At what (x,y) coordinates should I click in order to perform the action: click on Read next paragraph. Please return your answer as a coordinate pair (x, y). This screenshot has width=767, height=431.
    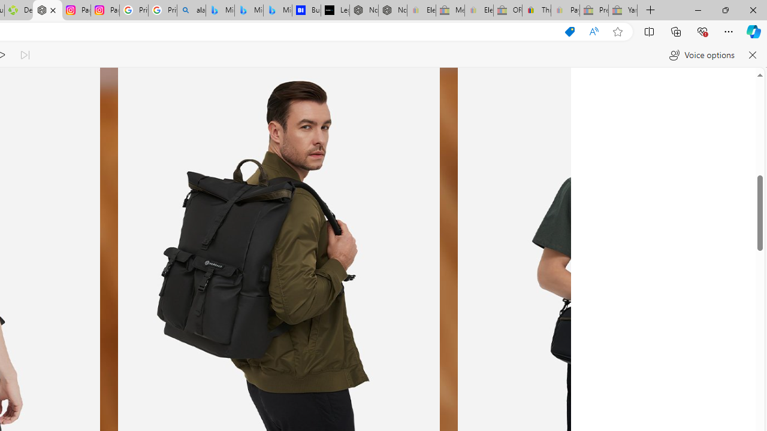
    Looking at the image, I should click on (24, 55).